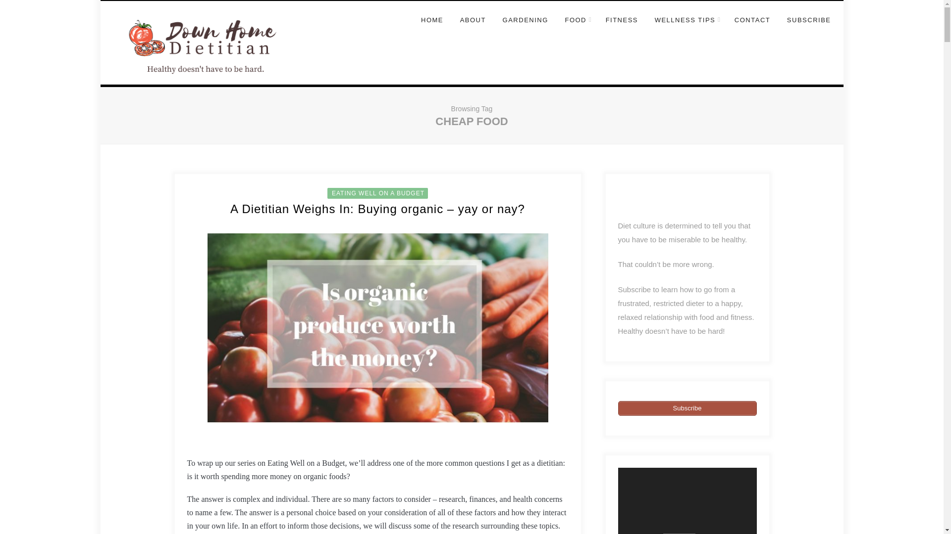  What do you see at coordinates (687, 17) in the screenshot?
I see `WELLNESS TIPS` at bounding box center [687, 17].